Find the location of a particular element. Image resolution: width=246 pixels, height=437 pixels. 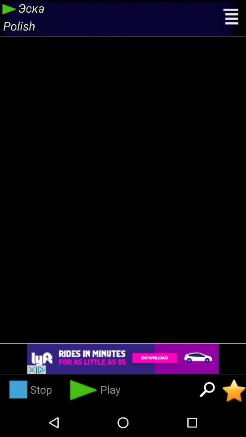

view advertisement is located at coordinates (123, 359).